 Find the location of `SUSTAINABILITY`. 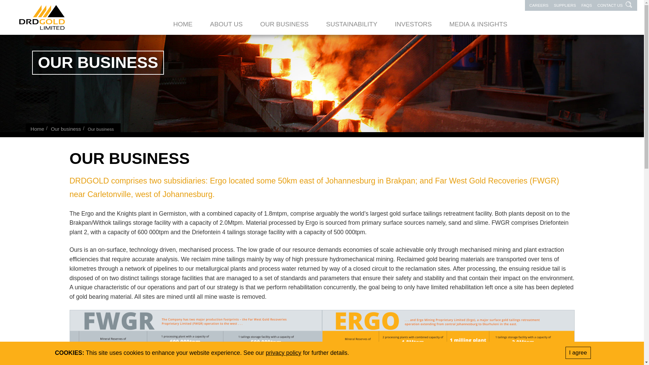

SUSTAINABILITY is located at coordinates (352, 24).